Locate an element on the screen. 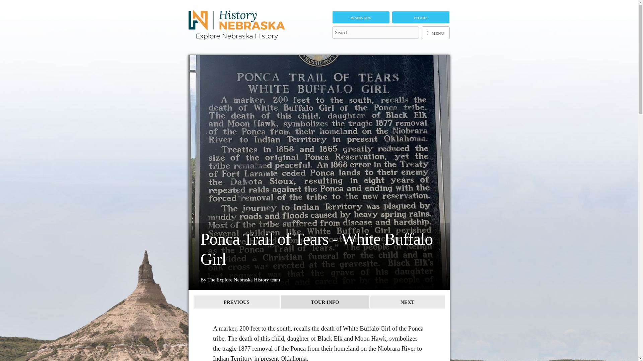  Submit is located at coordinates (342, 45).